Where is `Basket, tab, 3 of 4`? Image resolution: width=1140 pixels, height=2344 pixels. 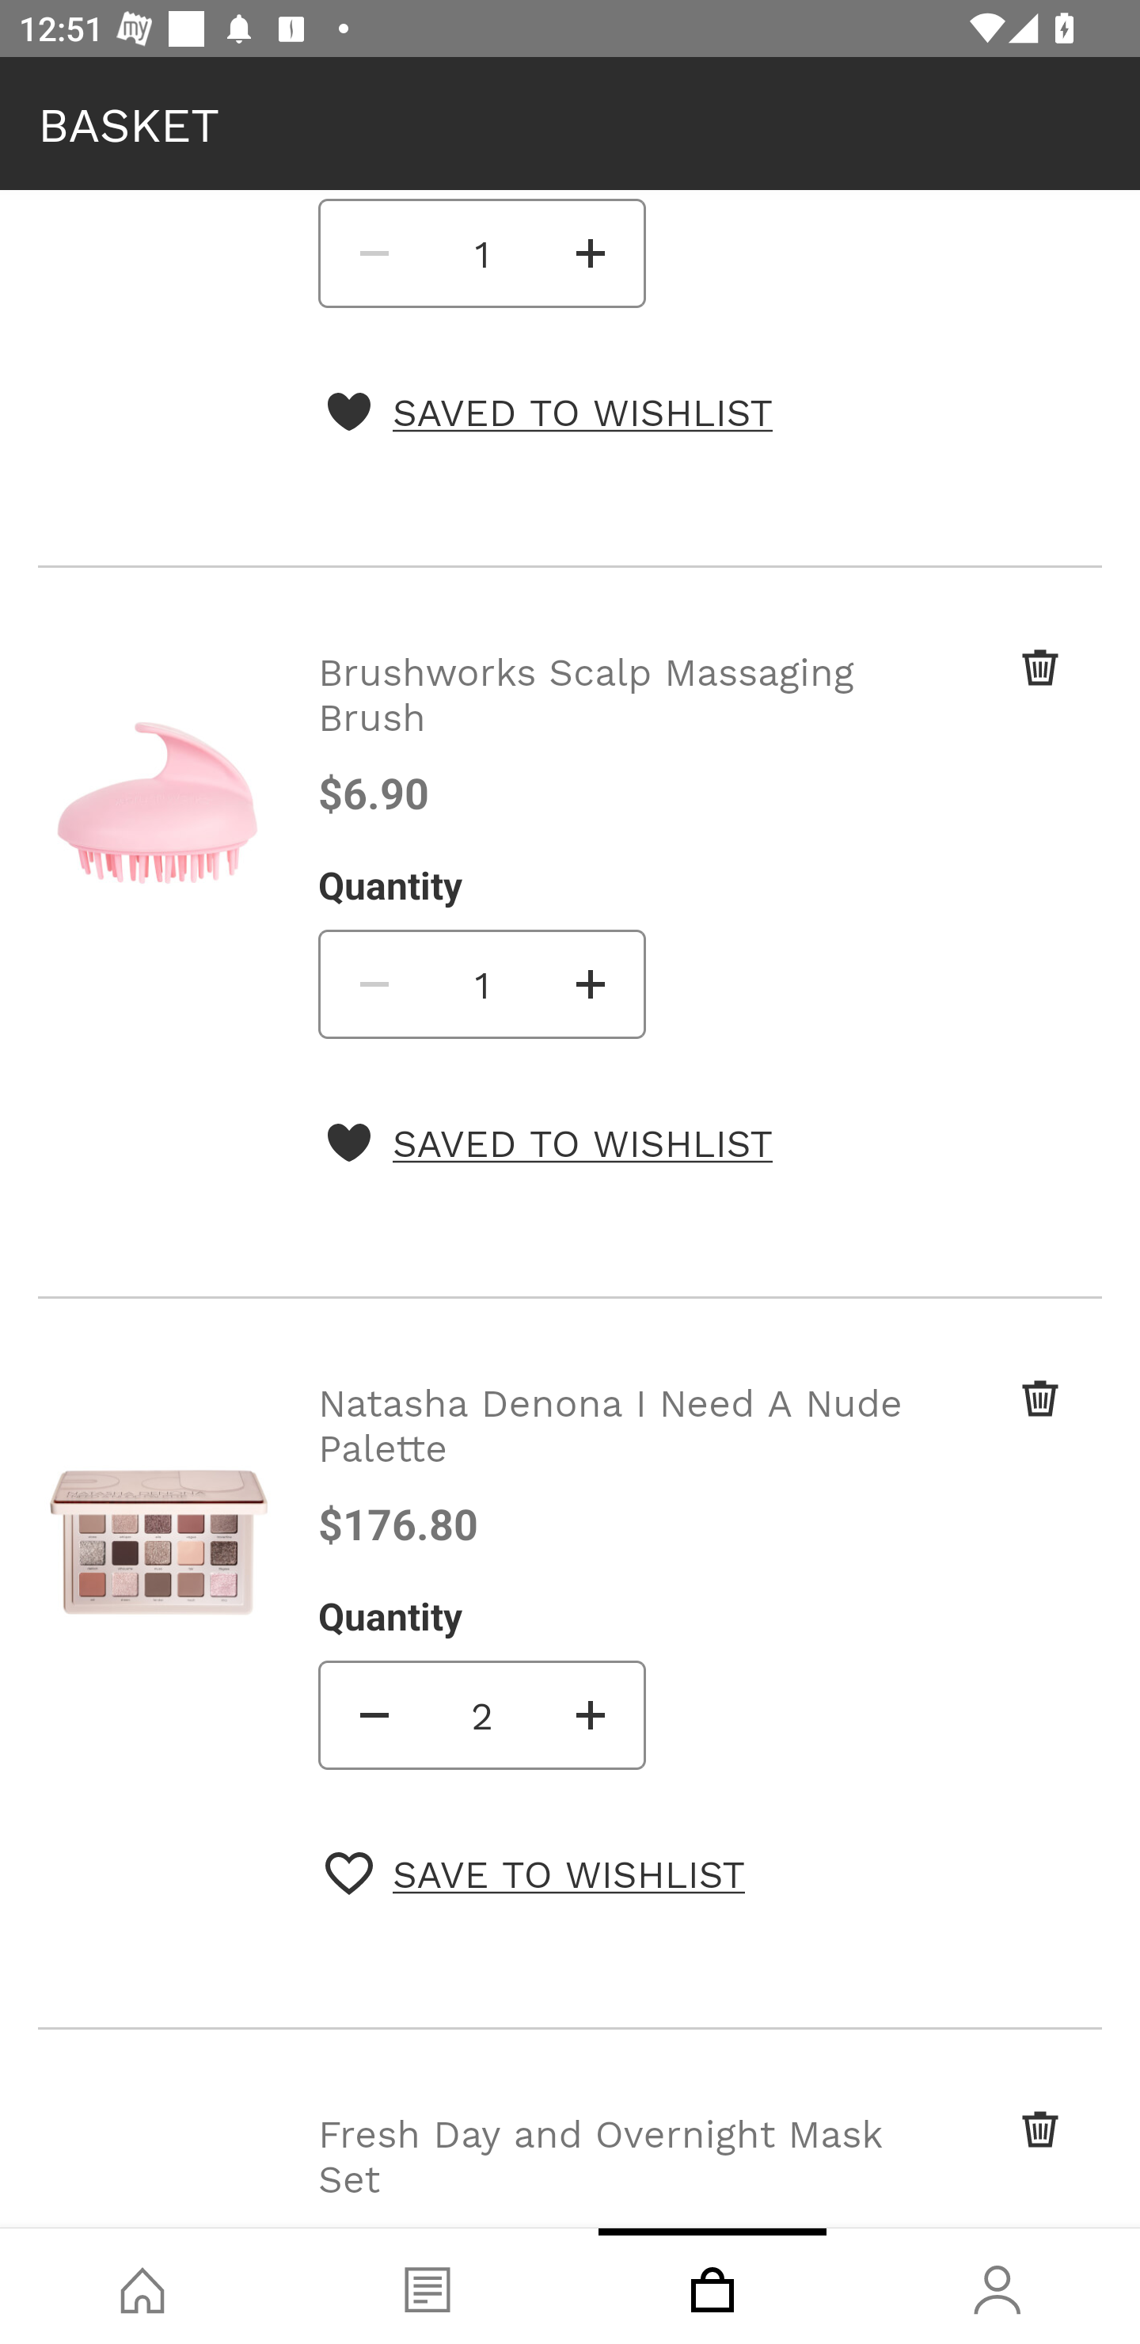
Basket, tab, 3 of 4 is located at coordinates (712, 2286).